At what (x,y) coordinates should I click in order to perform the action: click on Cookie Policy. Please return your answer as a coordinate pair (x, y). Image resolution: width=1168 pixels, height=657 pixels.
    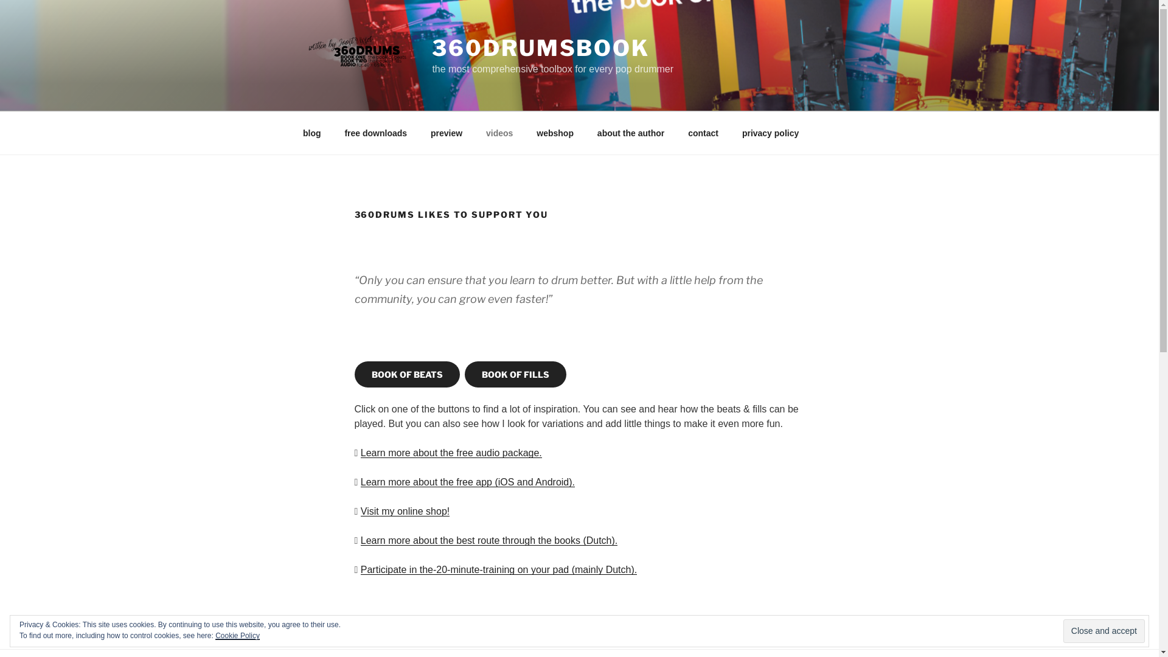
    Looking at the image, I should click on (237, 636).